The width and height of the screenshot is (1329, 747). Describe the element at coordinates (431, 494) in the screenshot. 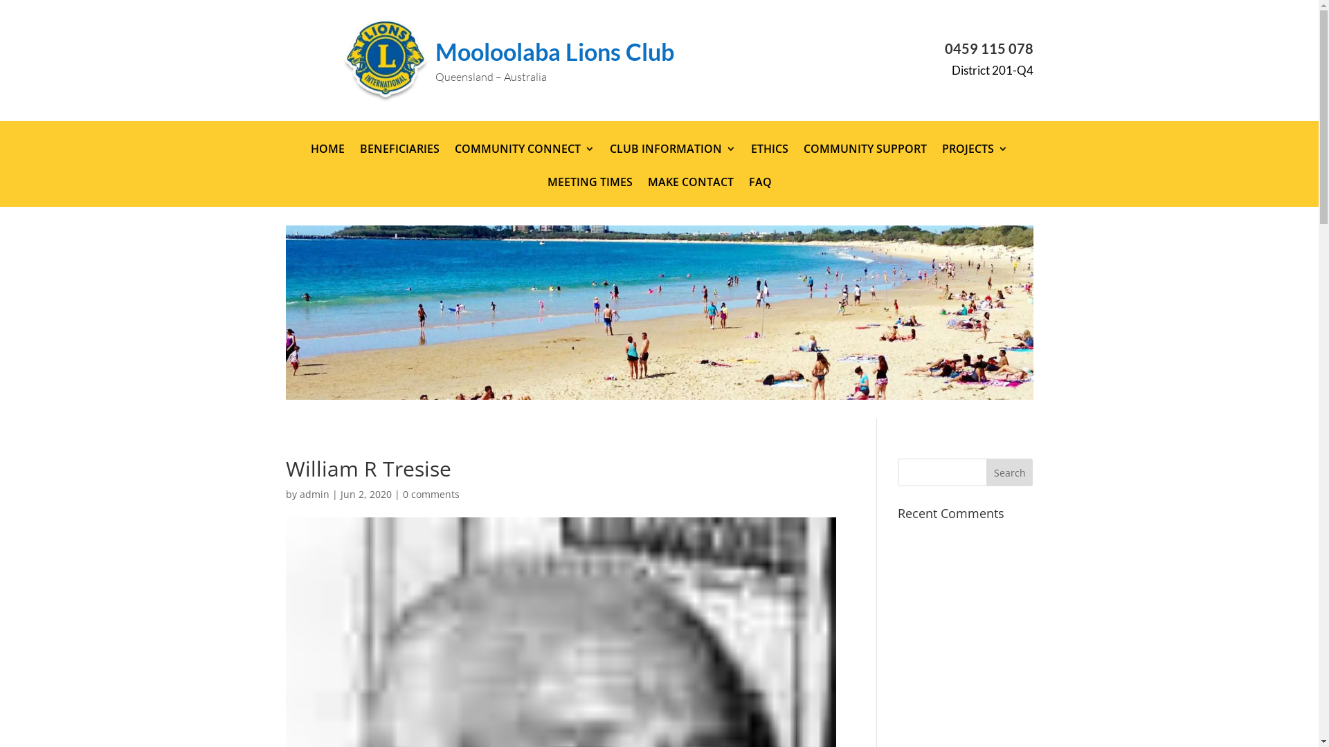

I see `0 comments` at that location.